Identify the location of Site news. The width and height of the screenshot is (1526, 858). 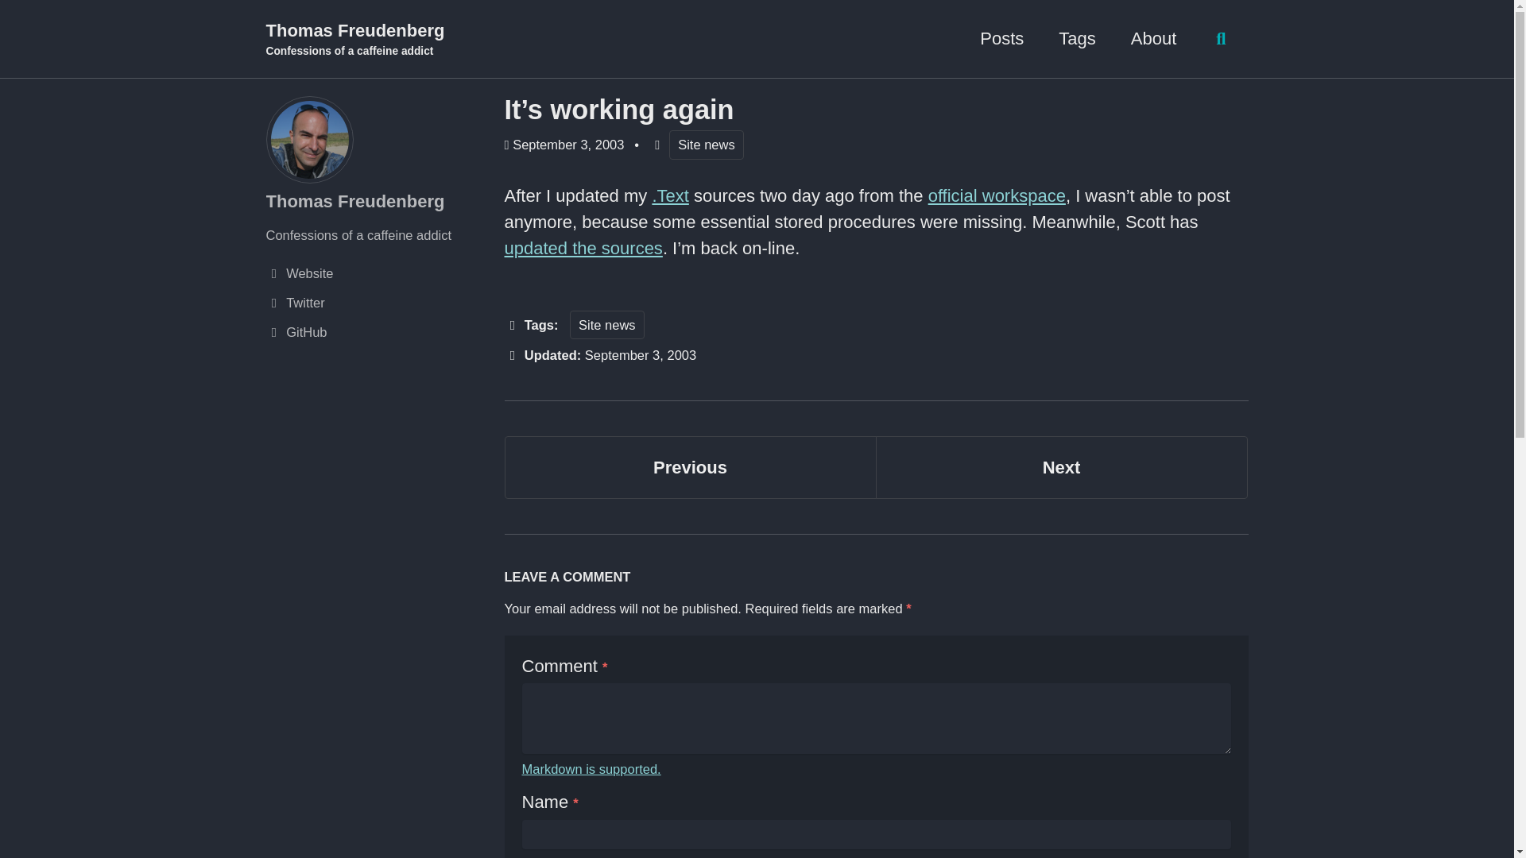
(1062, 467).